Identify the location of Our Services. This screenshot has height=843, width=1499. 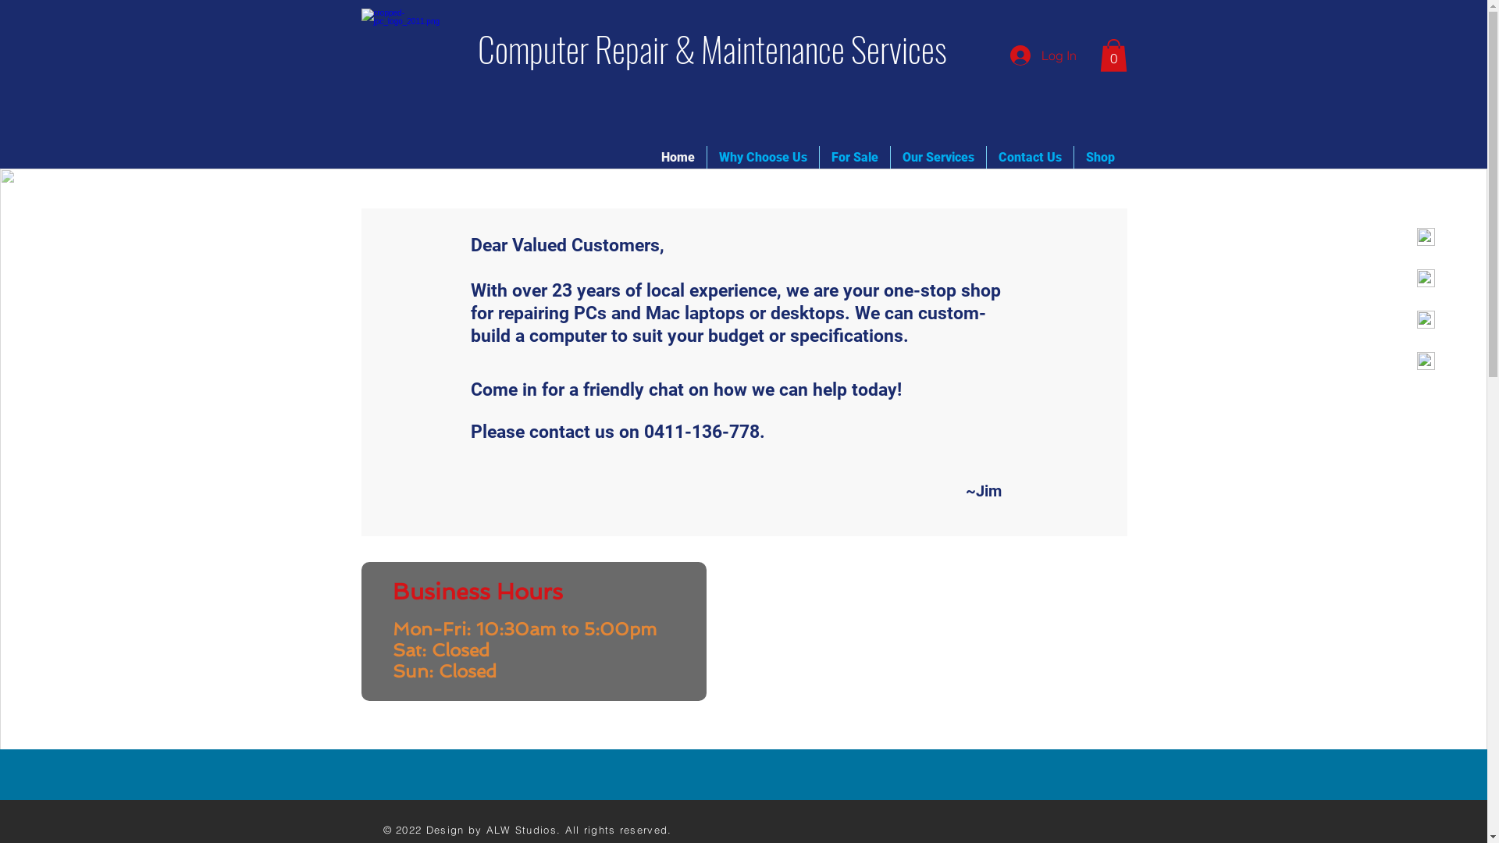
(938, 157).